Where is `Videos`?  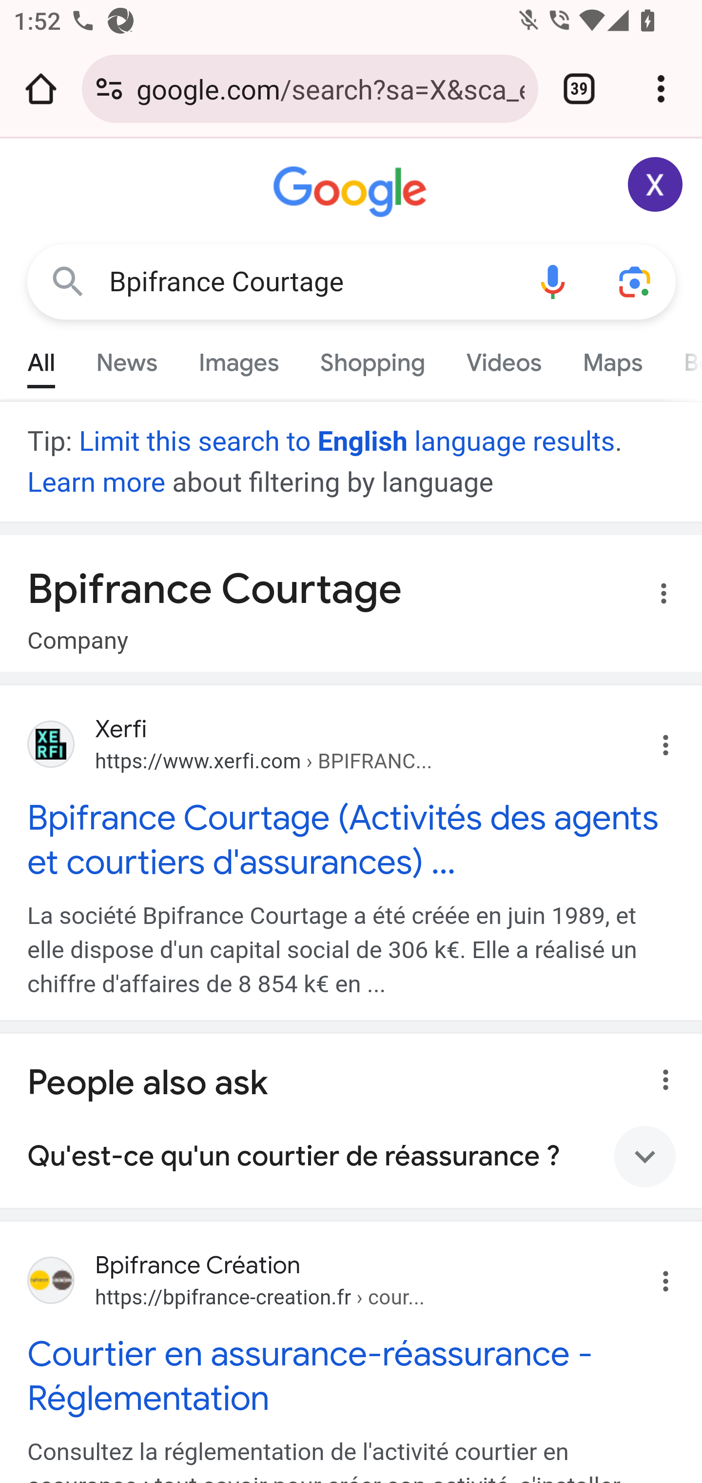
Videos is located at coordinates (504, 358).